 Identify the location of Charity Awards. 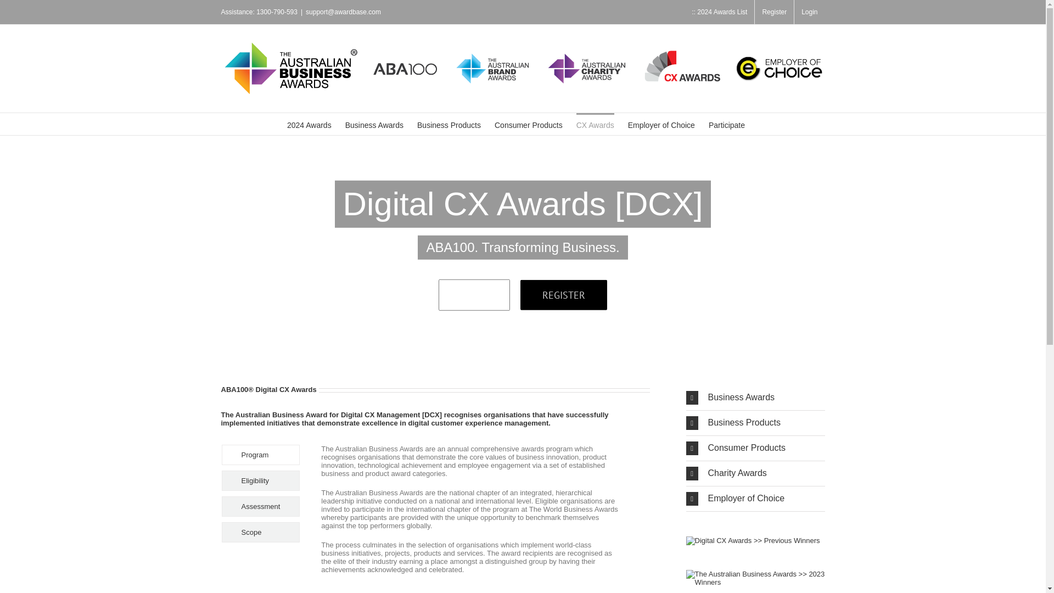
(755, 473).